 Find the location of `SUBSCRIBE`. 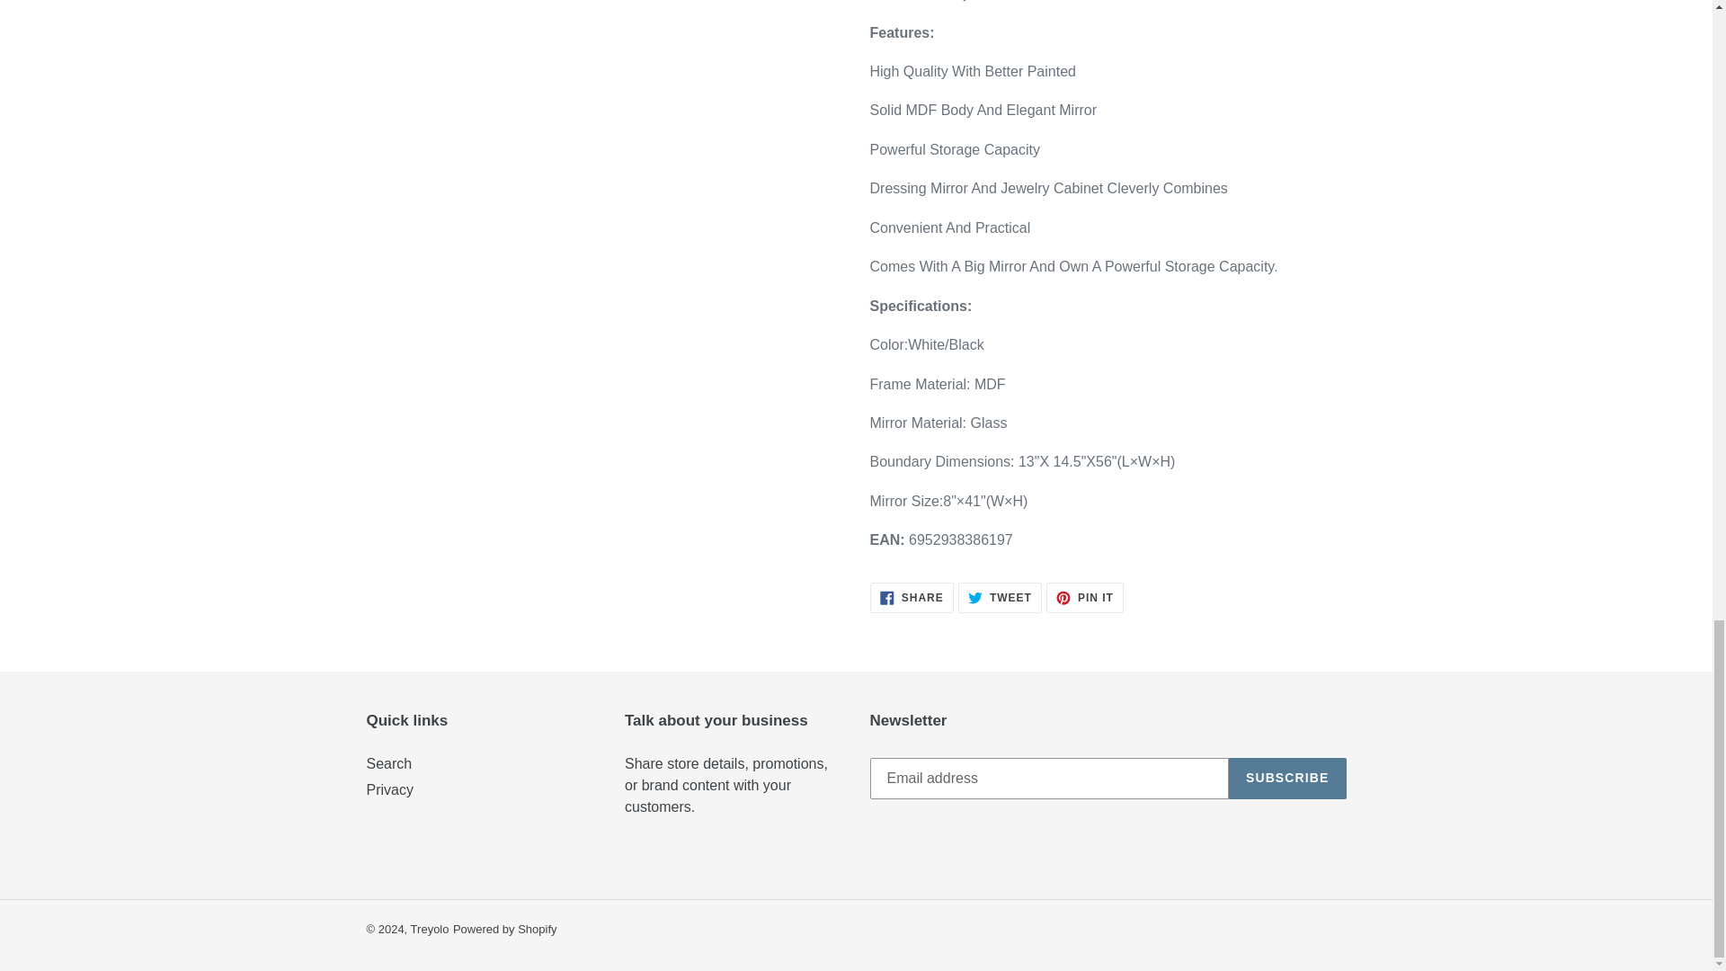

SUBSCRIBE is located at coordinates (912, 597).